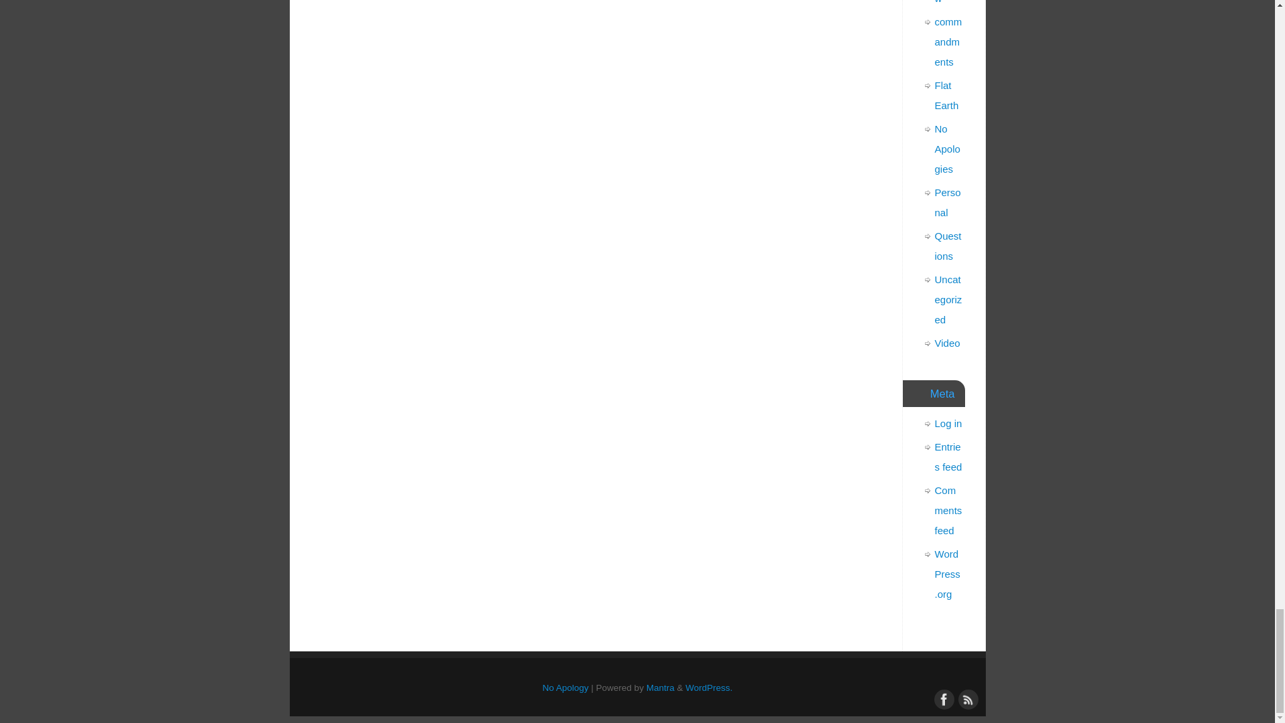 The width and height of the screenshot is (1285, 723). I want to click on Facebook, so click(942, 698).